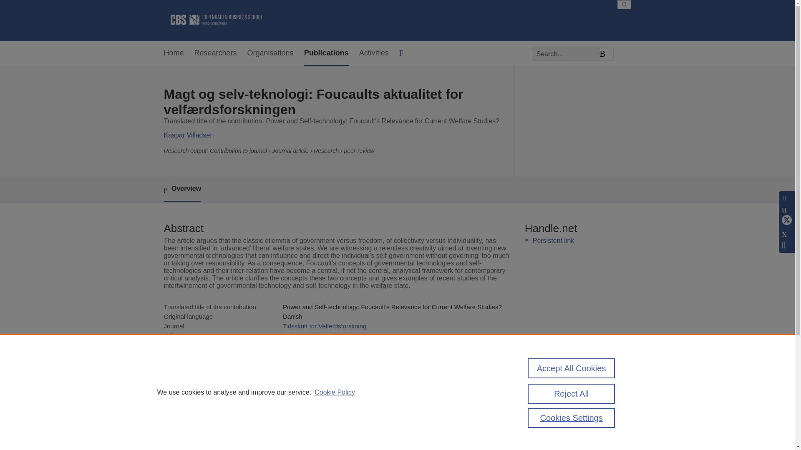 This screenshot has width=801, height=450. What do you see at coordinates (374, 53) in the screenshot?
I see `Activities` at bounding box center [374, 53].